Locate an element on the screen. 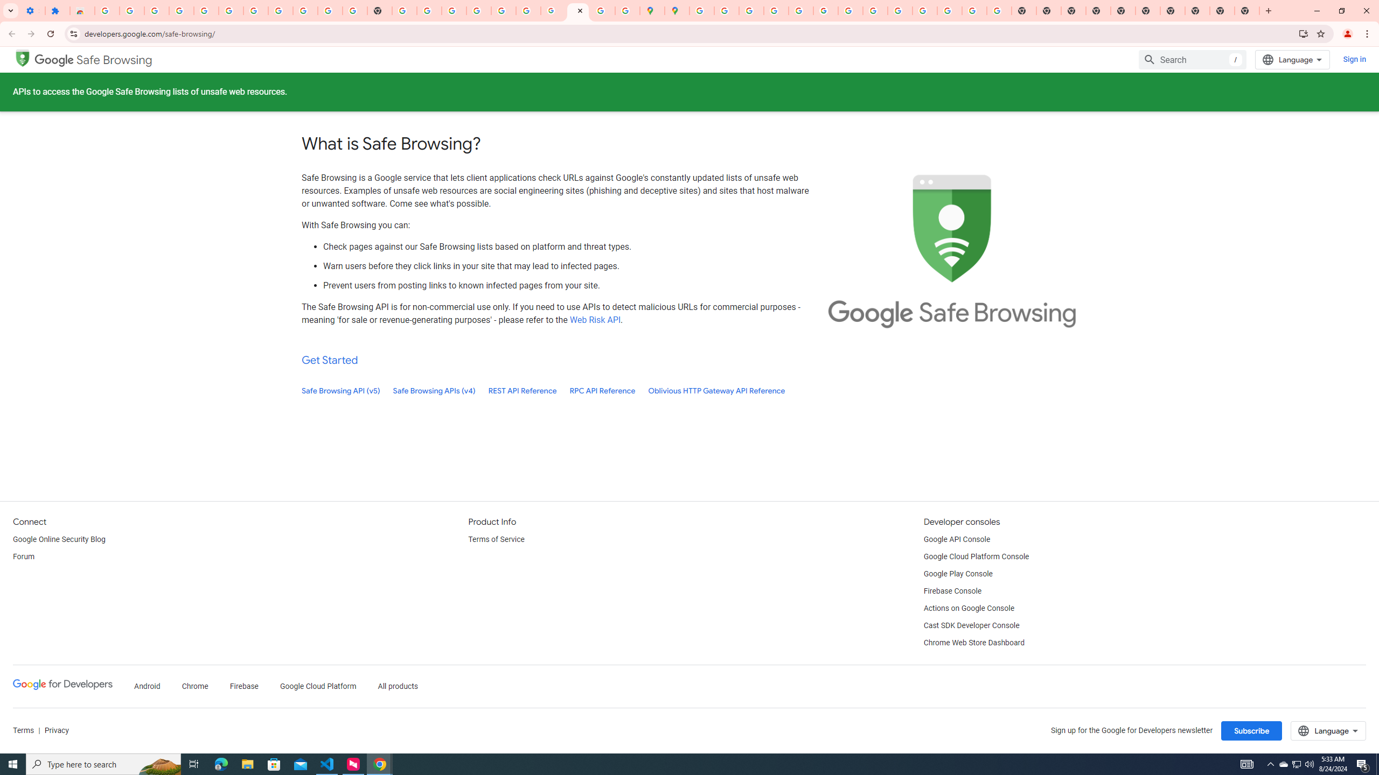  Learn how to find your photos - Google Photos Help is located at coordinates (206, 11).